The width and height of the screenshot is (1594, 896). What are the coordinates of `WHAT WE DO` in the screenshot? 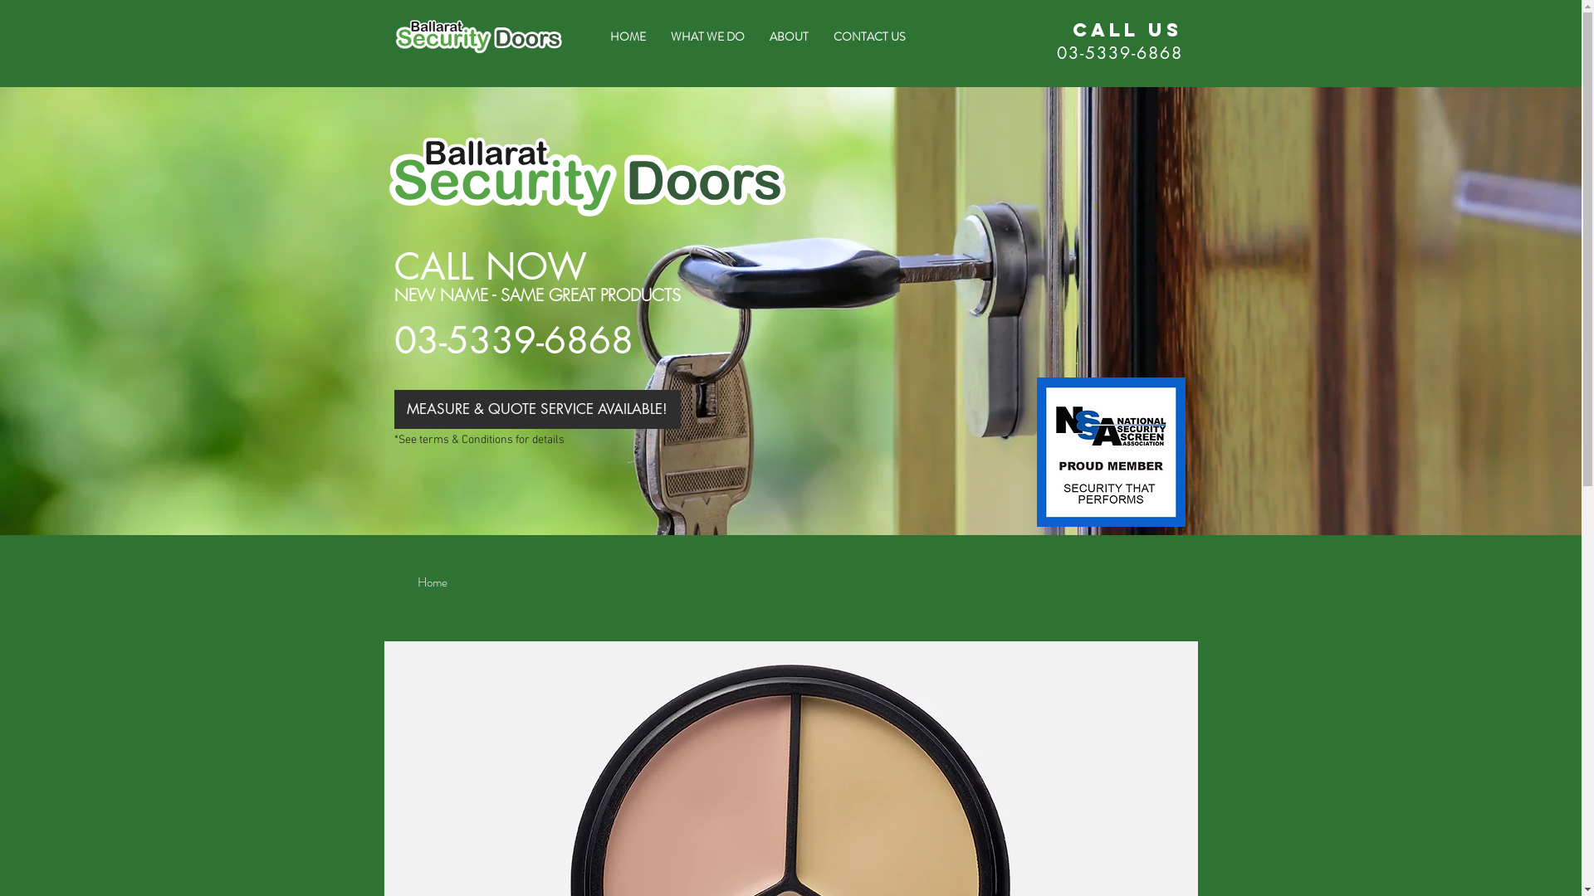 It's located at (707, 37).